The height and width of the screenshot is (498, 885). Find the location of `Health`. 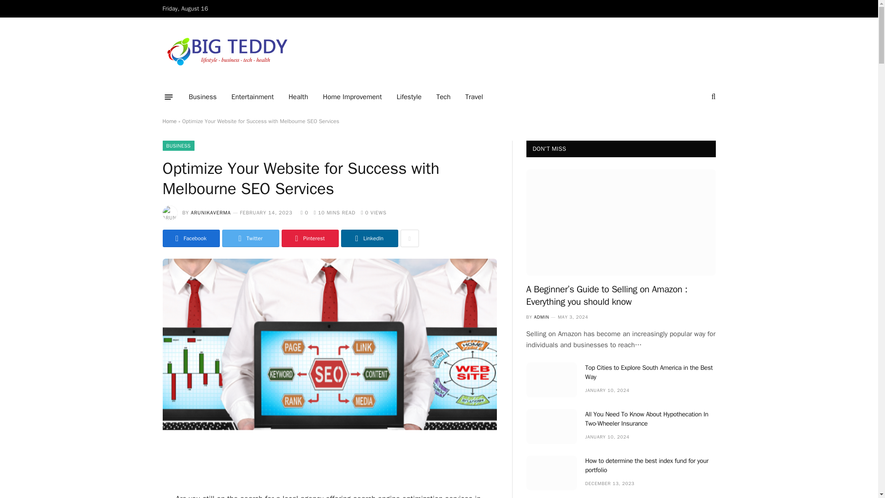

Health is located at coordinates (299, 97).